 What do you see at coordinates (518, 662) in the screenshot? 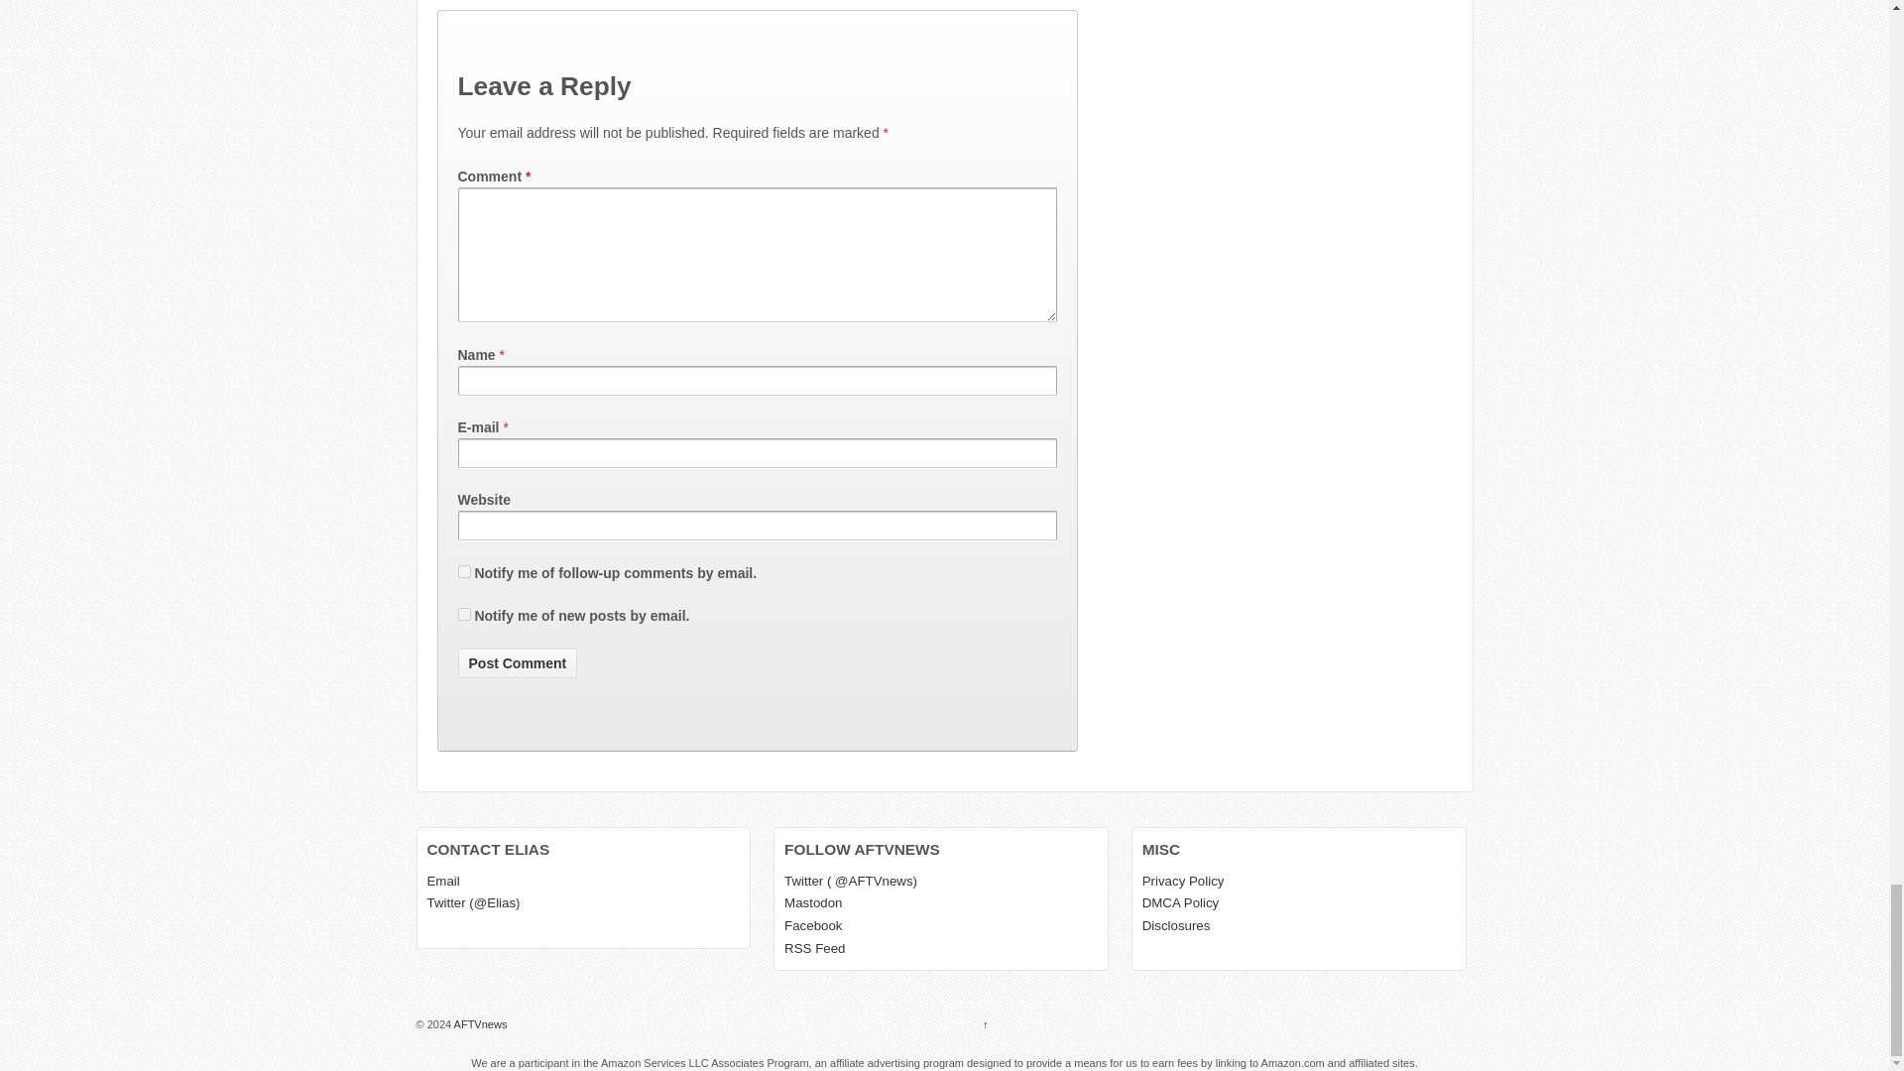
I see `Post Comment` at bounding box center [518, 662].